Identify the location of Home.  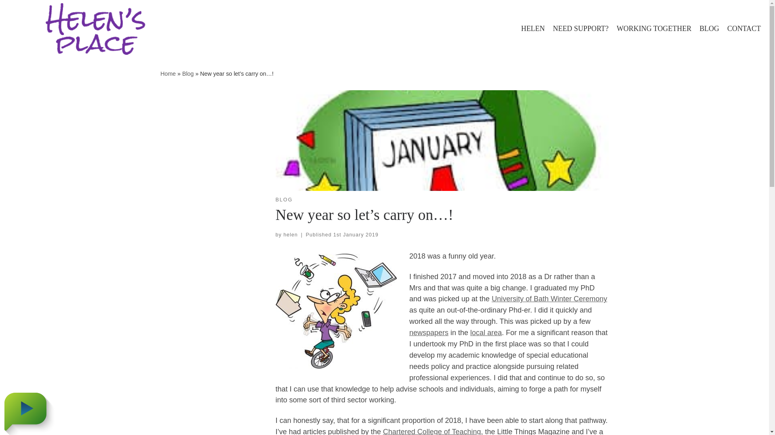
(168, 73).